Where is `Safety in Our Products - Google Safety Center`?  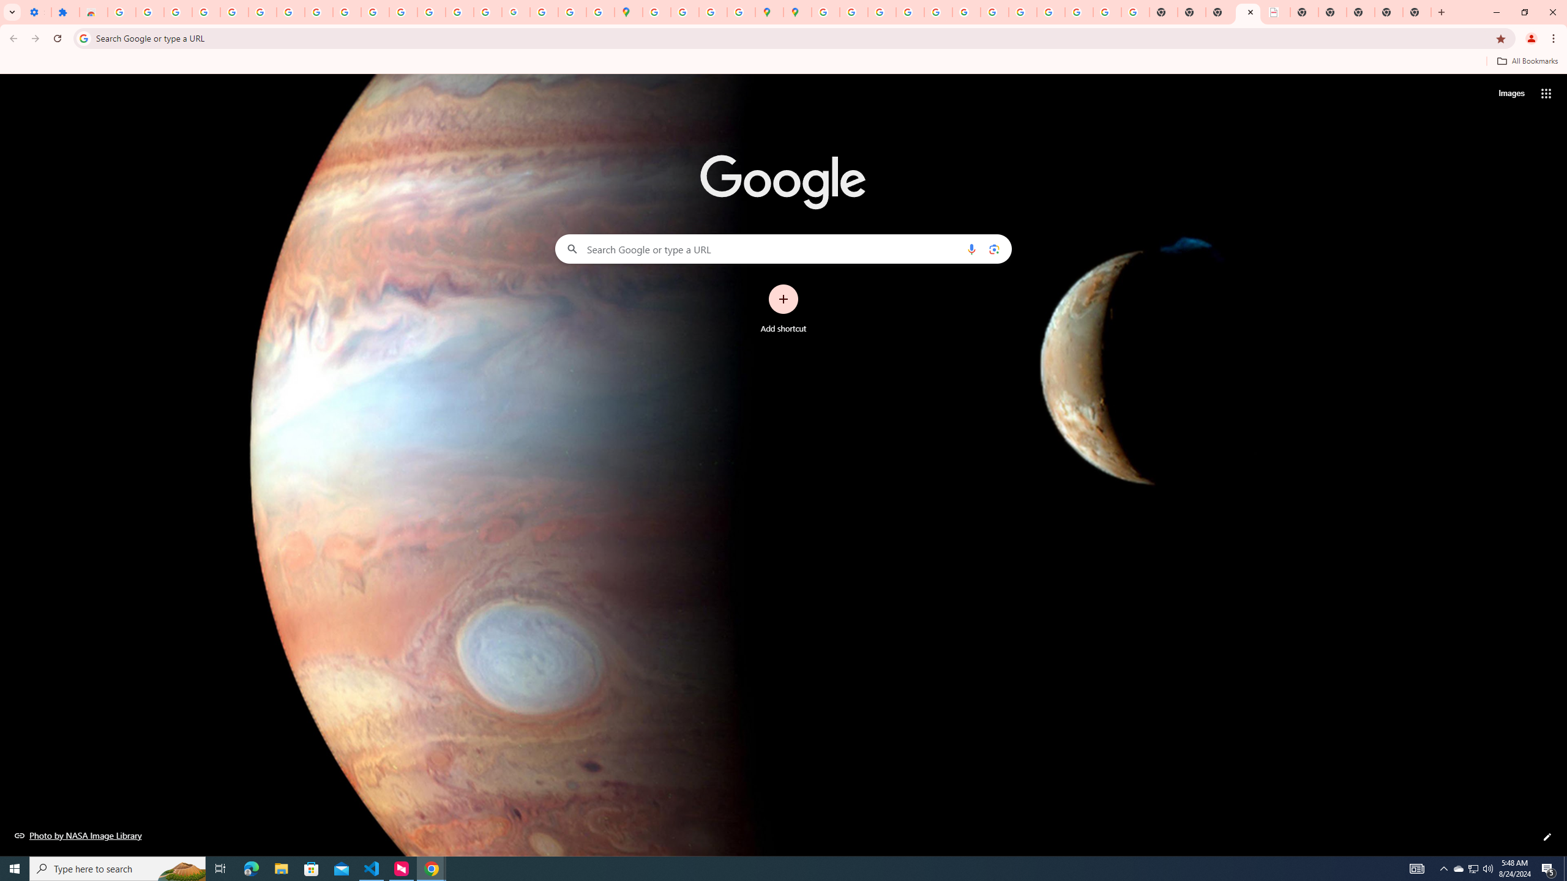
Safety in Our Products - Google Safety Center is located at coordinates (742, 12).